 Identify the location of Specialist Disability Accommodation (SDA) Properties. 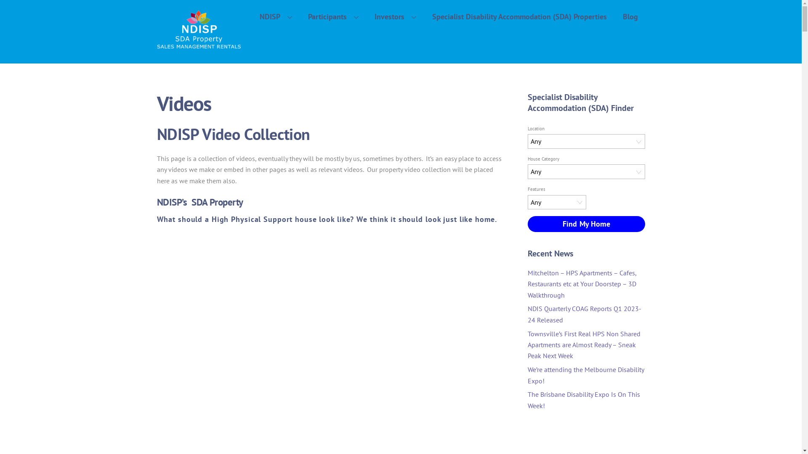
(519, 17).